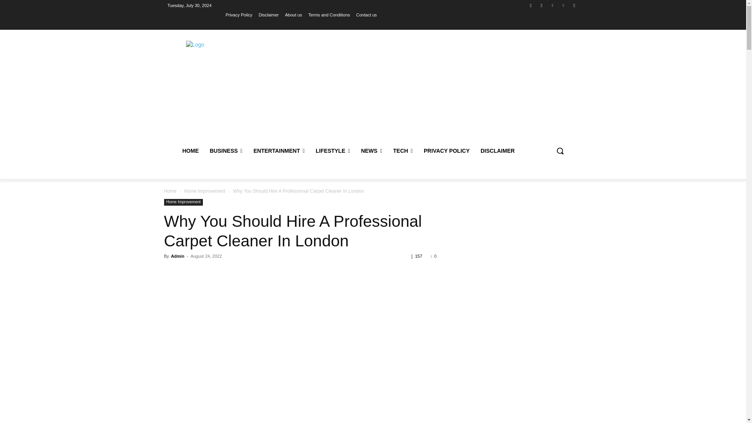 The image size is (752, 423). Describe the element at coordinates (574, 5) in the screenshot. I see `Youtube` at that location.